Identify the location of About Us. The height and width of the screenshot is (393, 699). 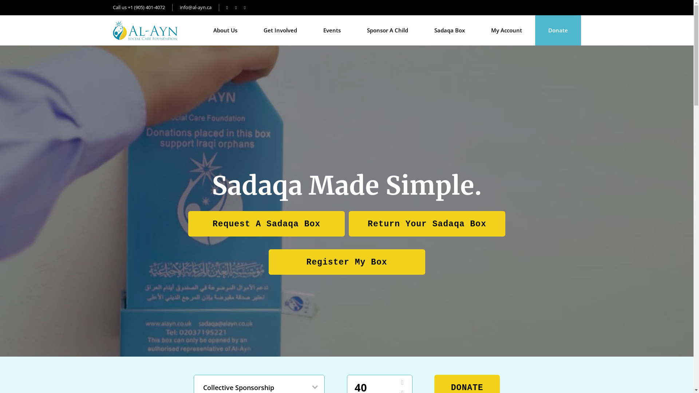
(225, 31).